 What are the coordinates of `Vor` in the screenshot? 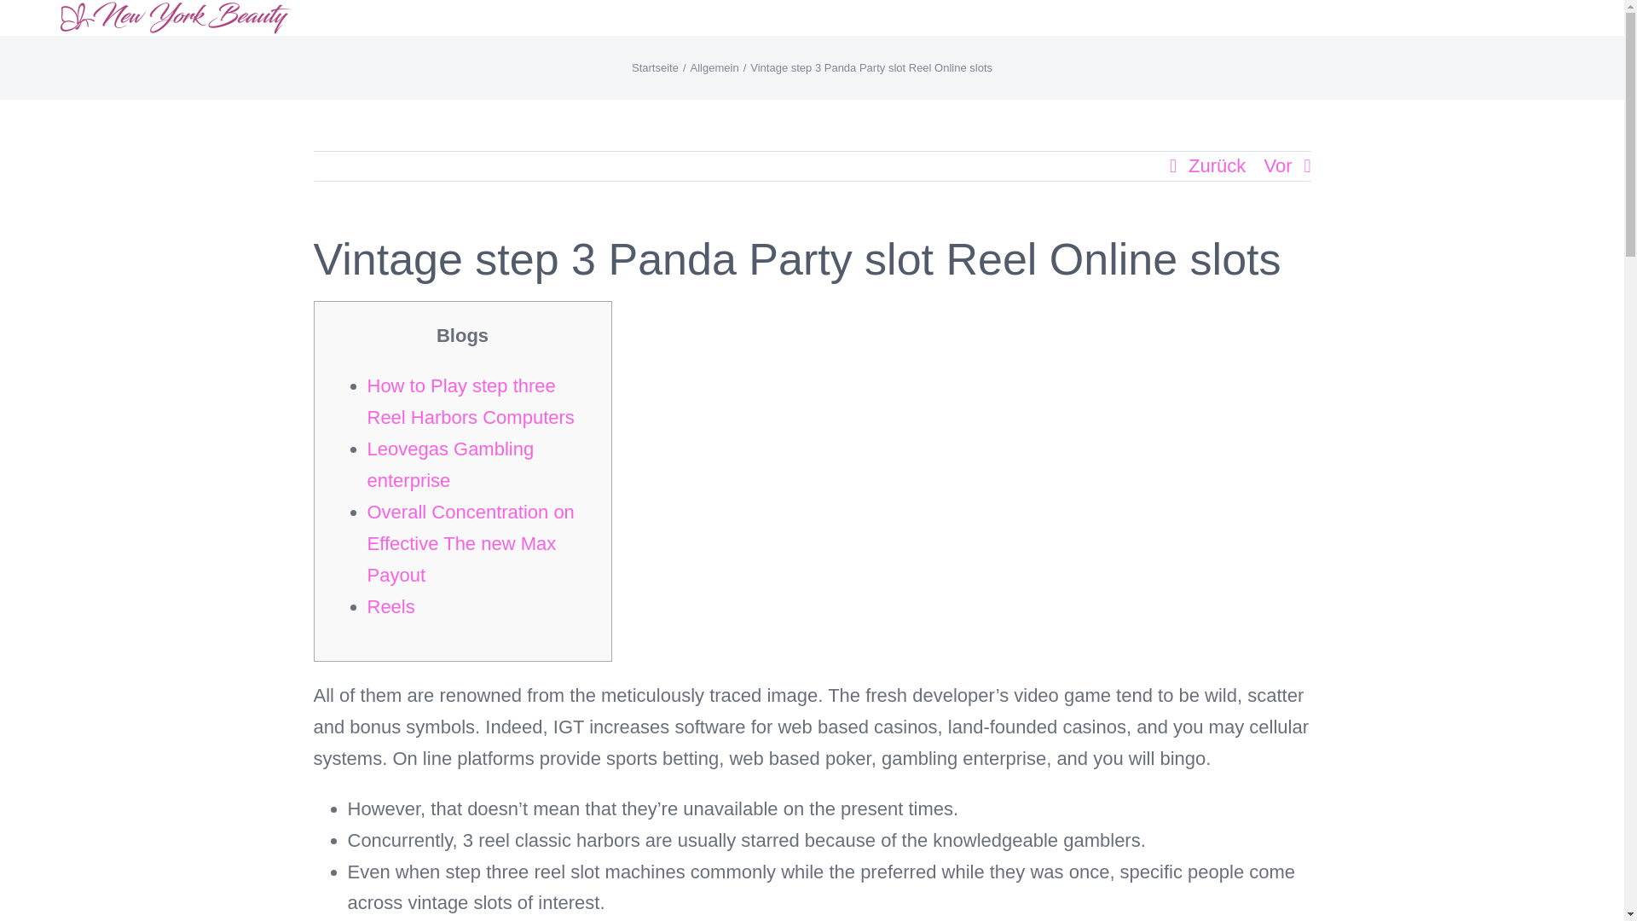 It's located at (1277, 165).